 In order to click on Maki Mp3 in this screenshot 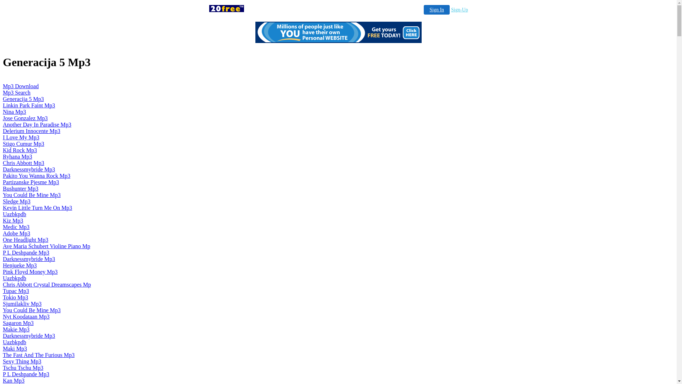, I will do `click(15, 348)`.